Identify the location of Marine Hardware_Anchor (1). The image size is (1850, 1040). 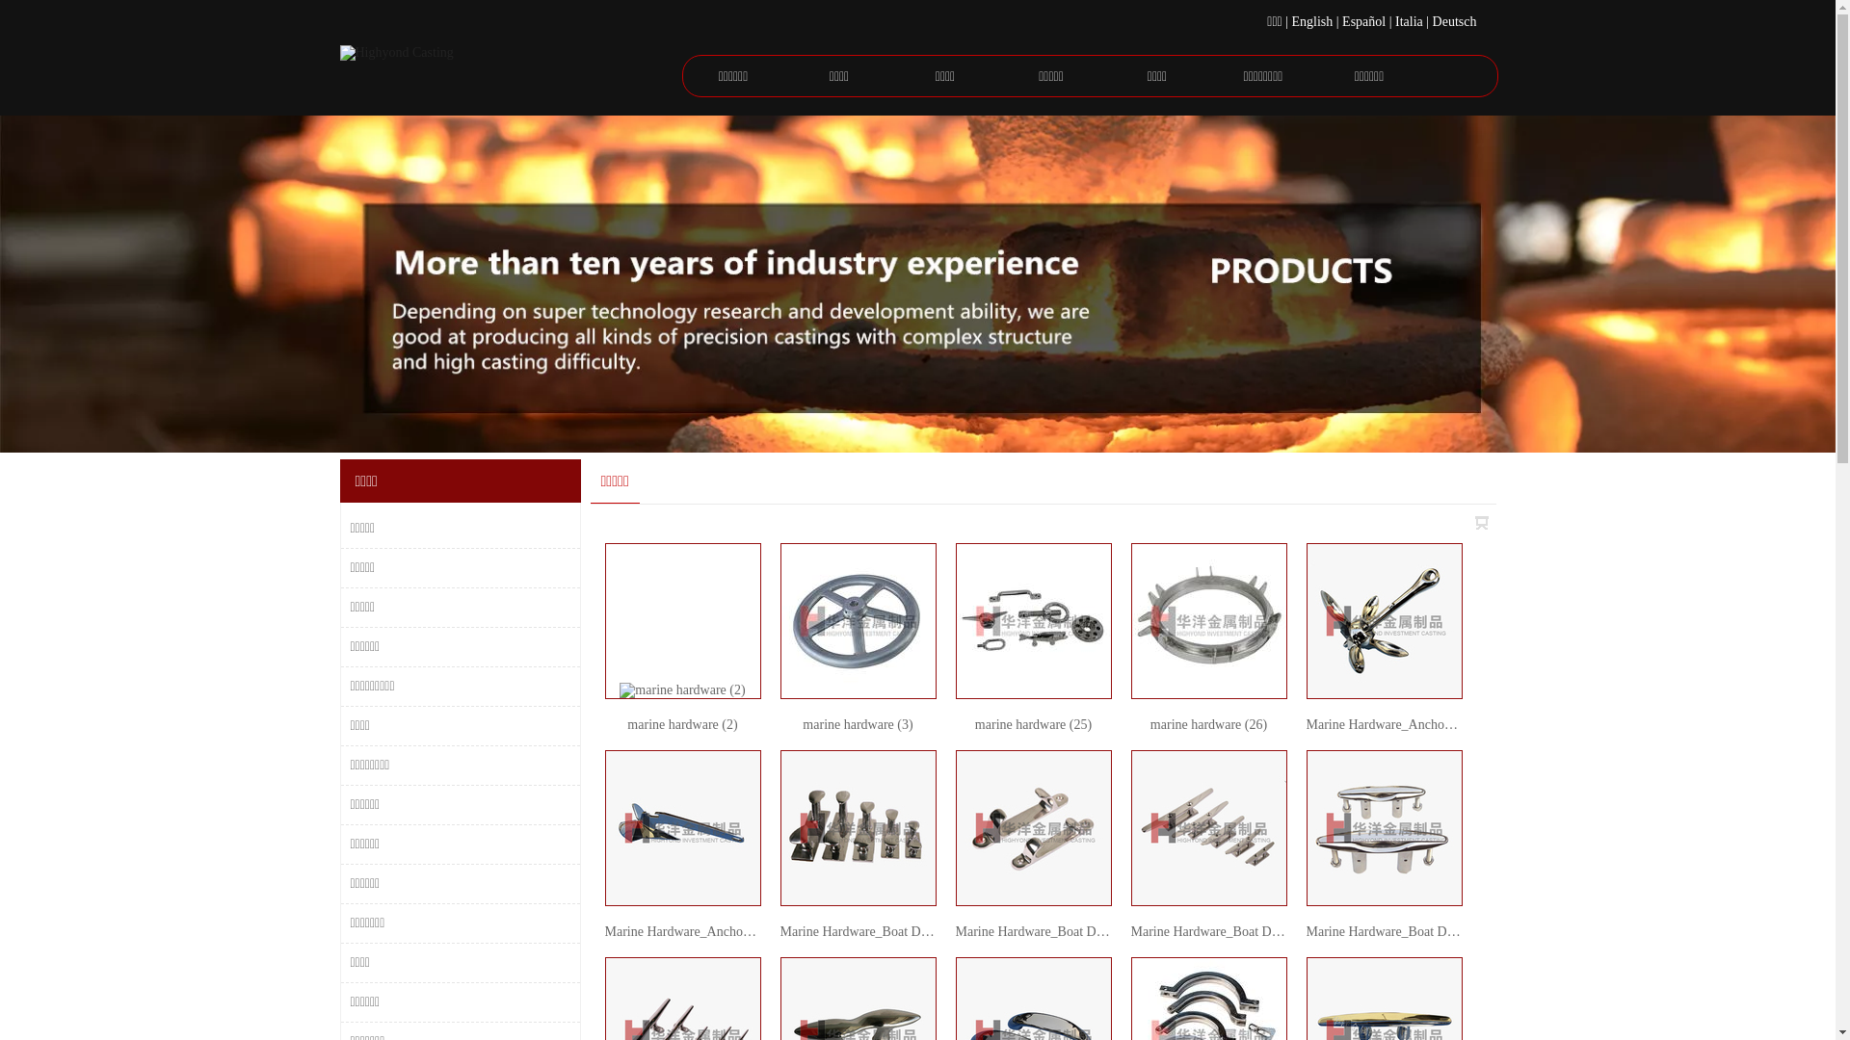
(1387, 724).